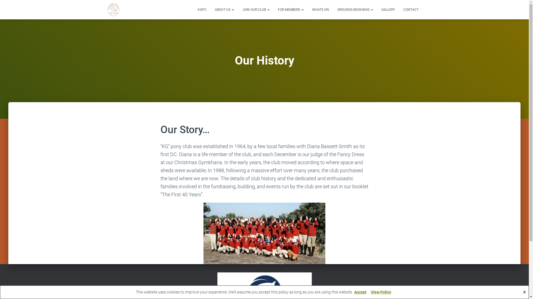 This screenshot has width=533, height=299. What do you see at coordinates (224, 10) in the screenshot?
I see `ABOUT US` at bounding box center [224, 10].